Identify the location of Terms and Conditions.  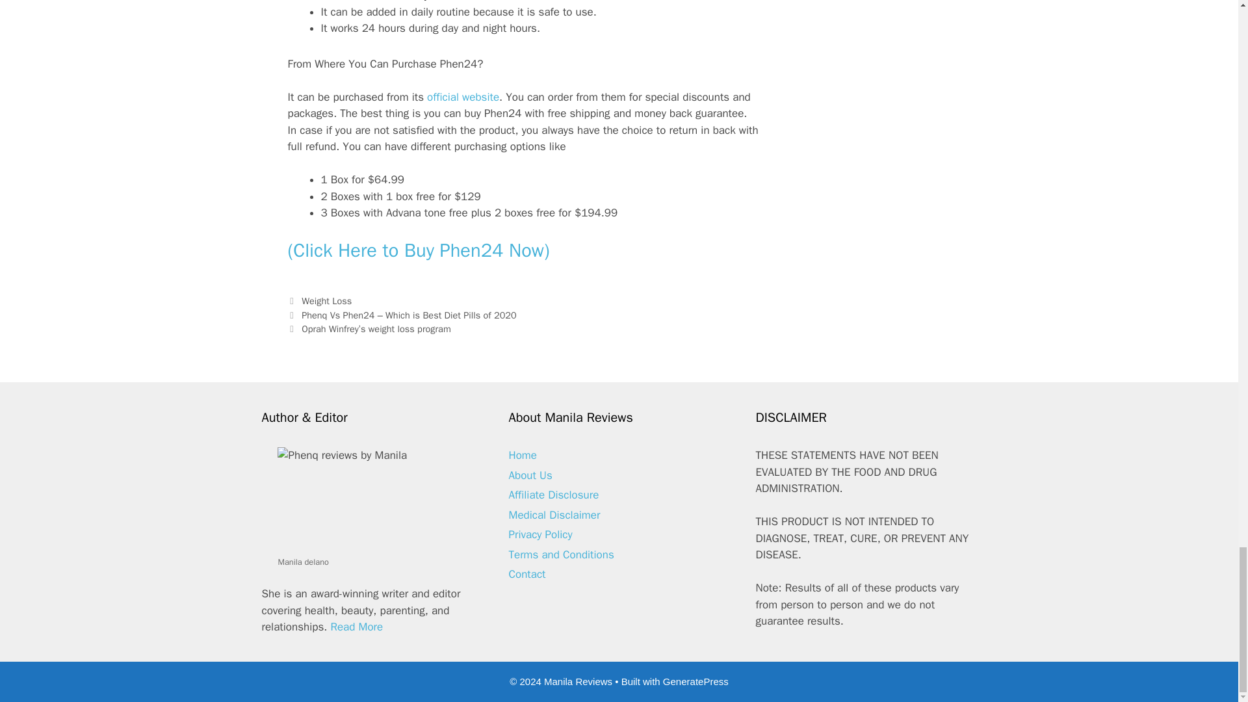
(560, 555).